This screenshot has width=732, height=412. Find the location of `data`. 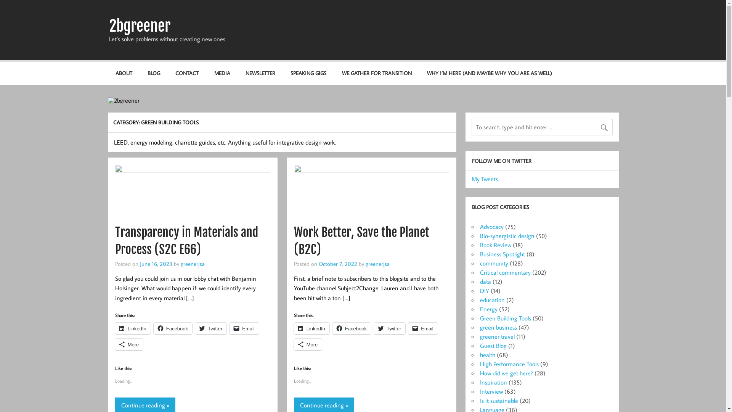

data is located at coordinates (485, 282).